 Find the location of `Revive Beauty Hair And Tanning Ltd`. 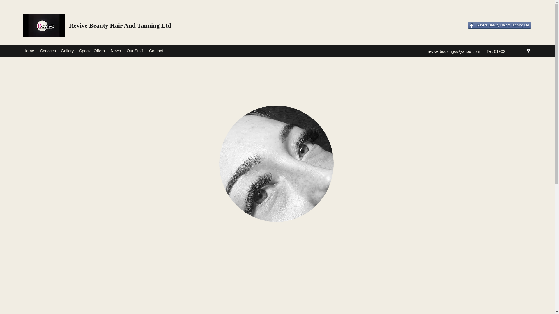

Revive Beauty Hair And Tanning Ltd is located at coordinates (120, 25).